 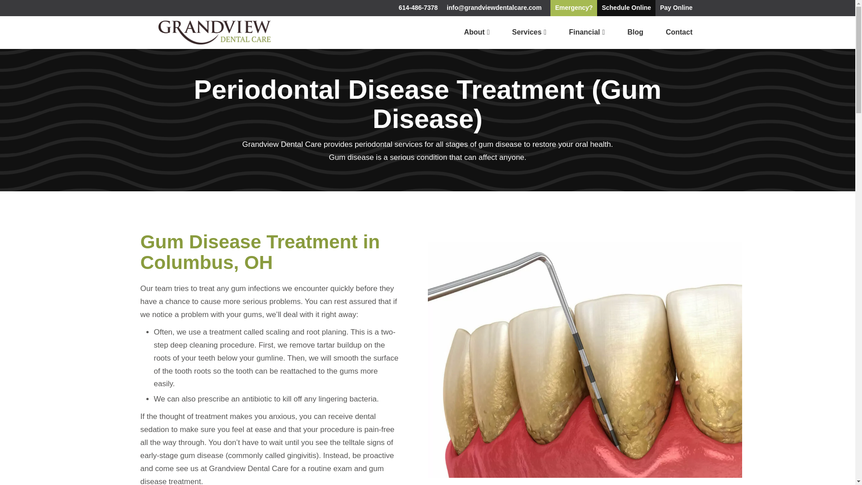 I want to click on Contact, so click(x=679, y=32).